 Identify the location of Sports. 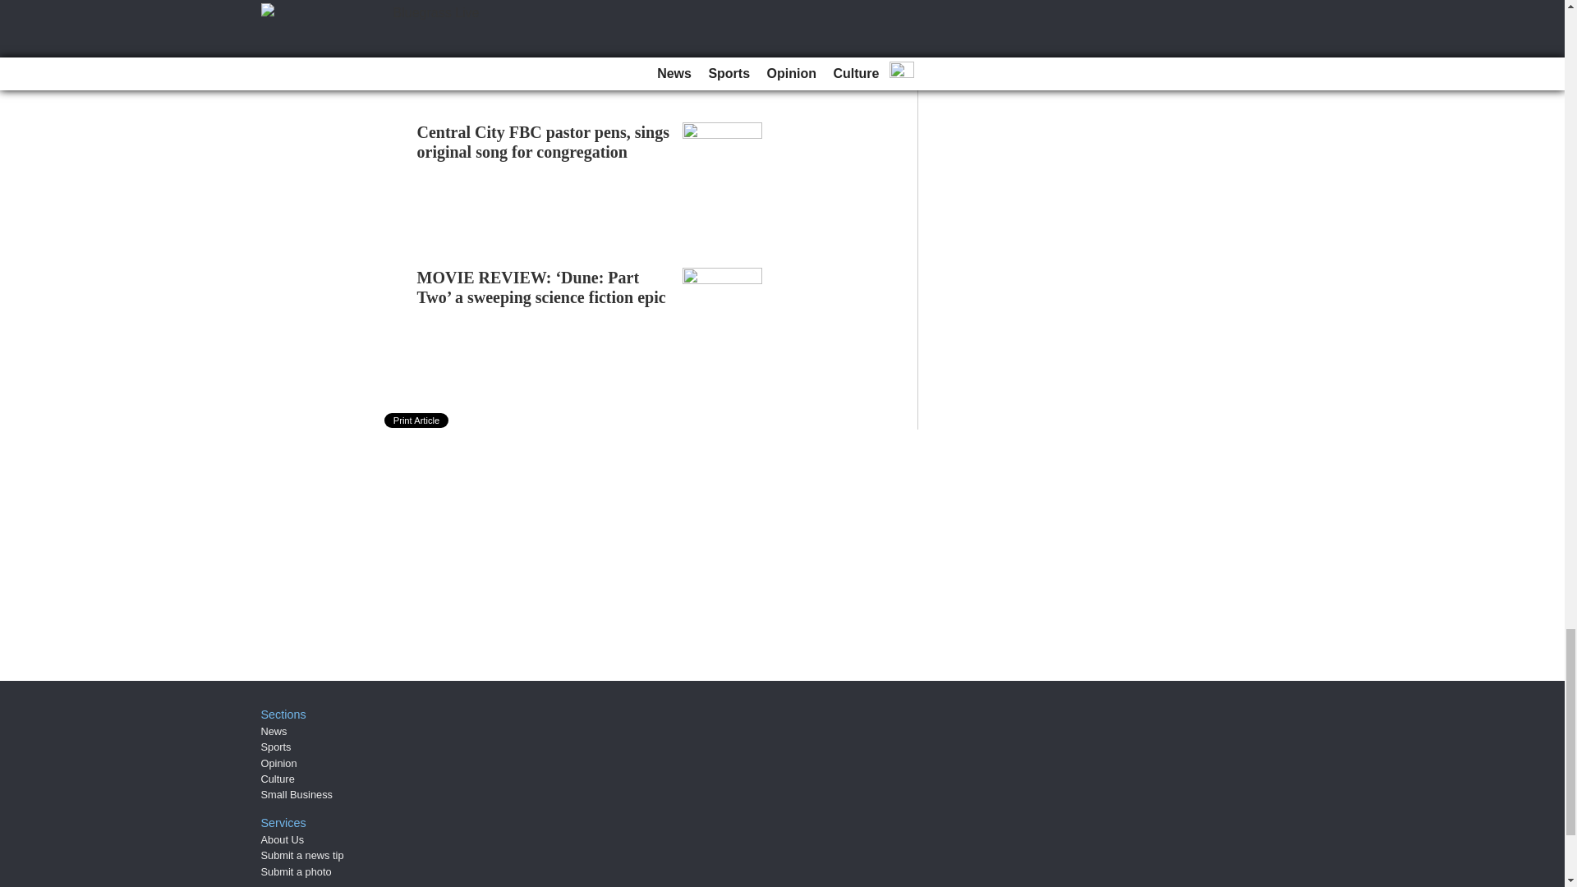
(276, 746).